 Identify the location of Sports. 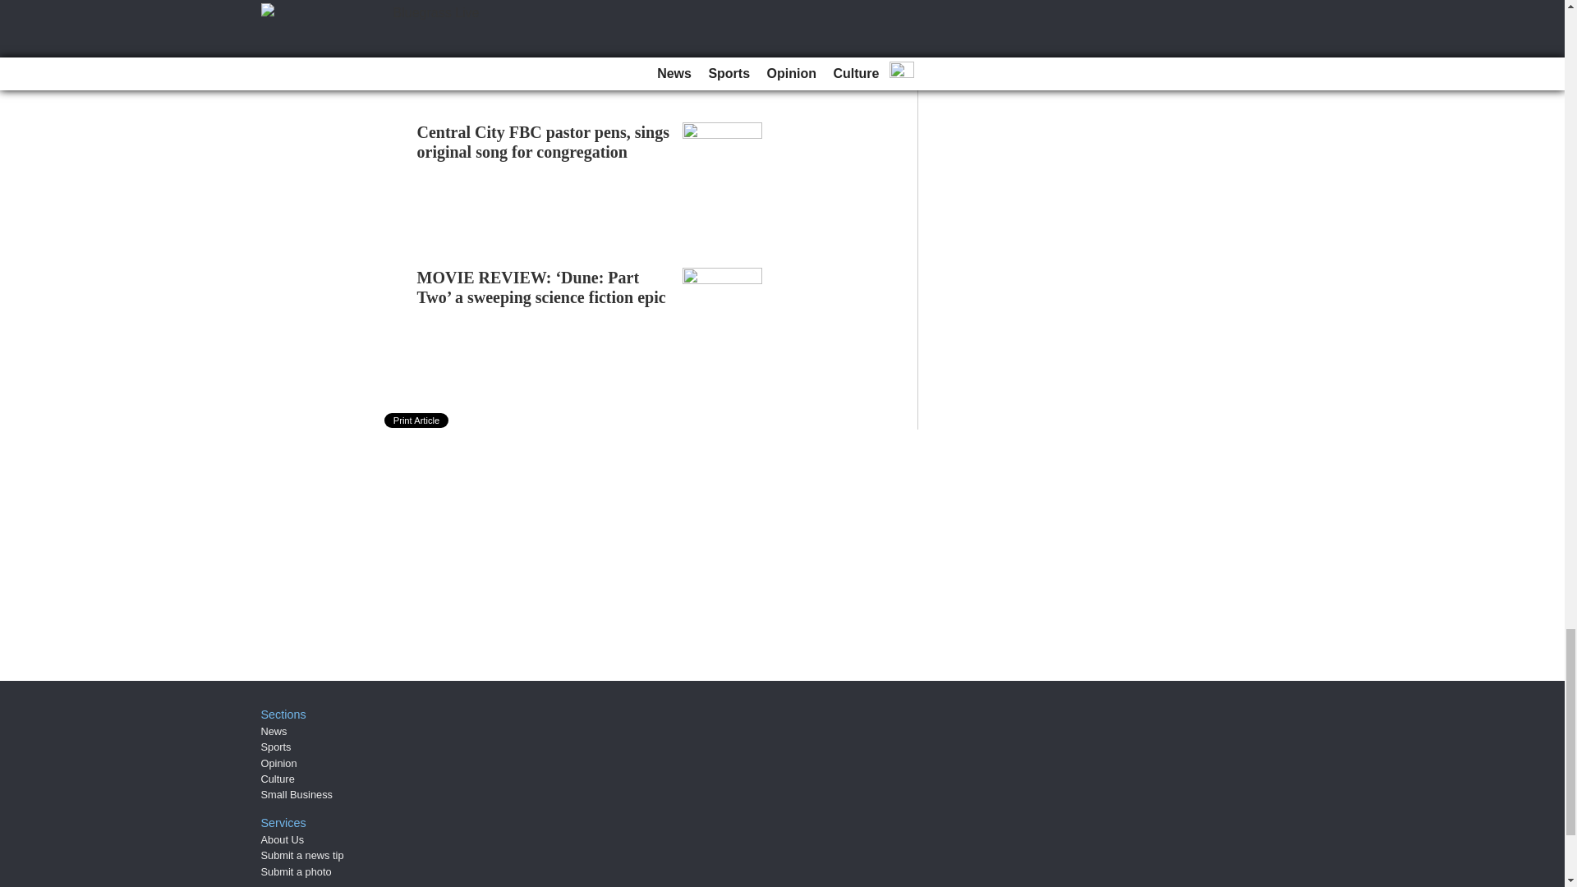
(276, 746).